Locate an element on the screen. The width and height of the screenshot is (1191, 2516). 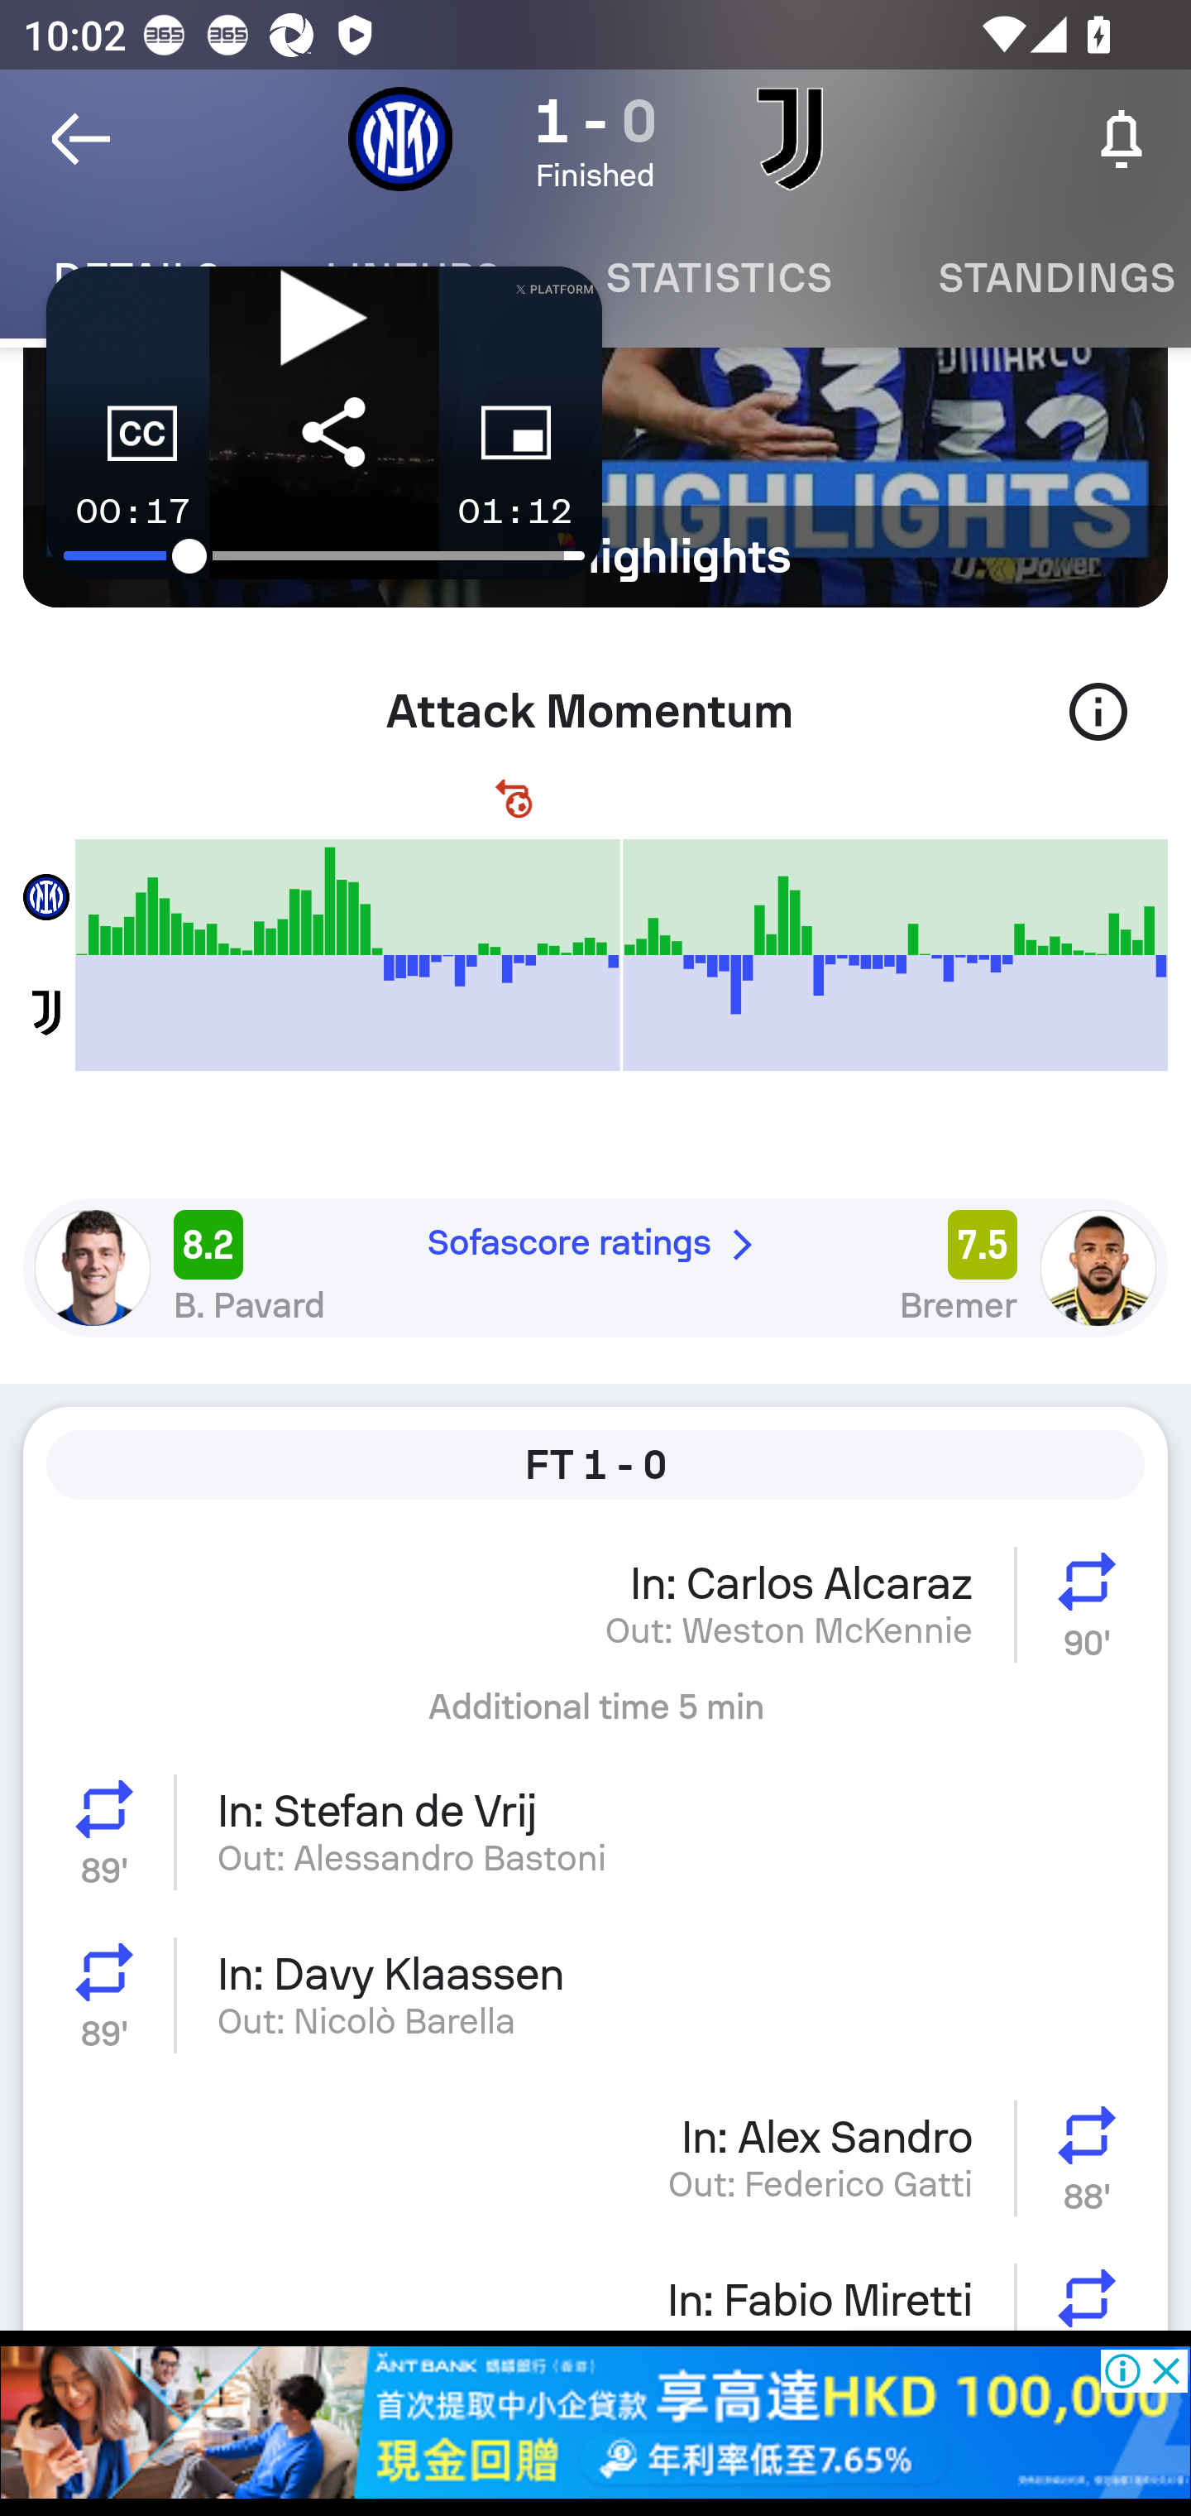
Statistics STATISTICS is located at coordinates (719, 278).